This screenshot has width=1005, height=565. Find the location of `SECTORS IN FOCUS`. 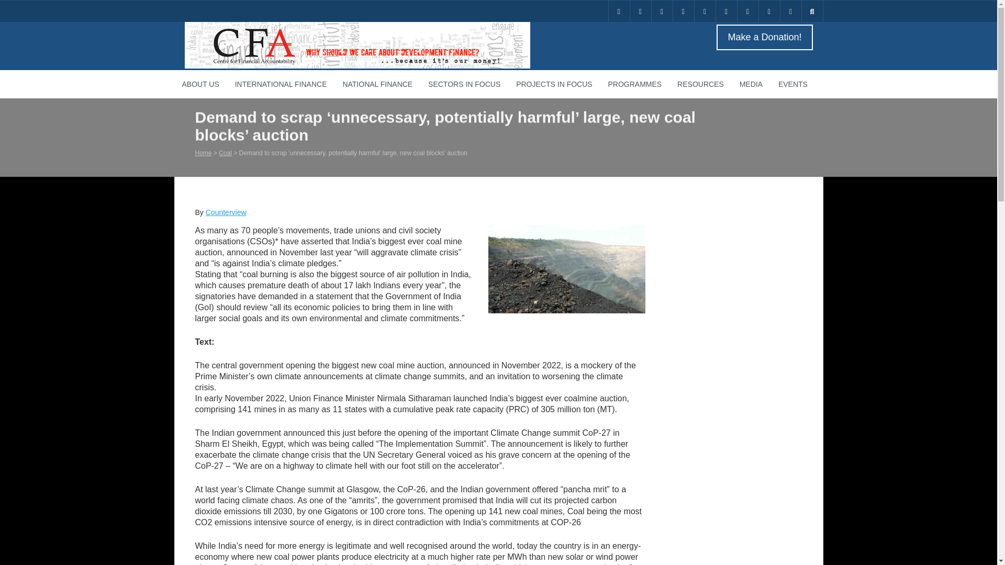

SECTORS IN FOCUS is located at coordinates (464, 84).